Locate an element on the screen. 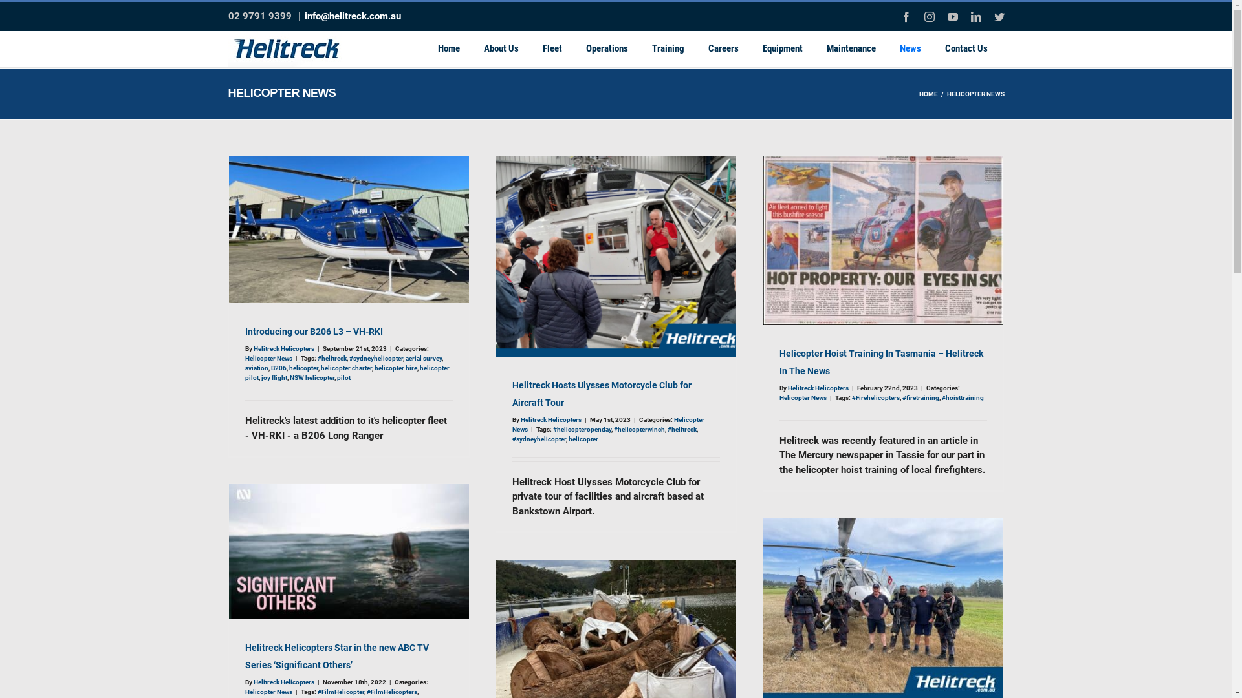  Helicopter News is located at coordinates (268, 358).